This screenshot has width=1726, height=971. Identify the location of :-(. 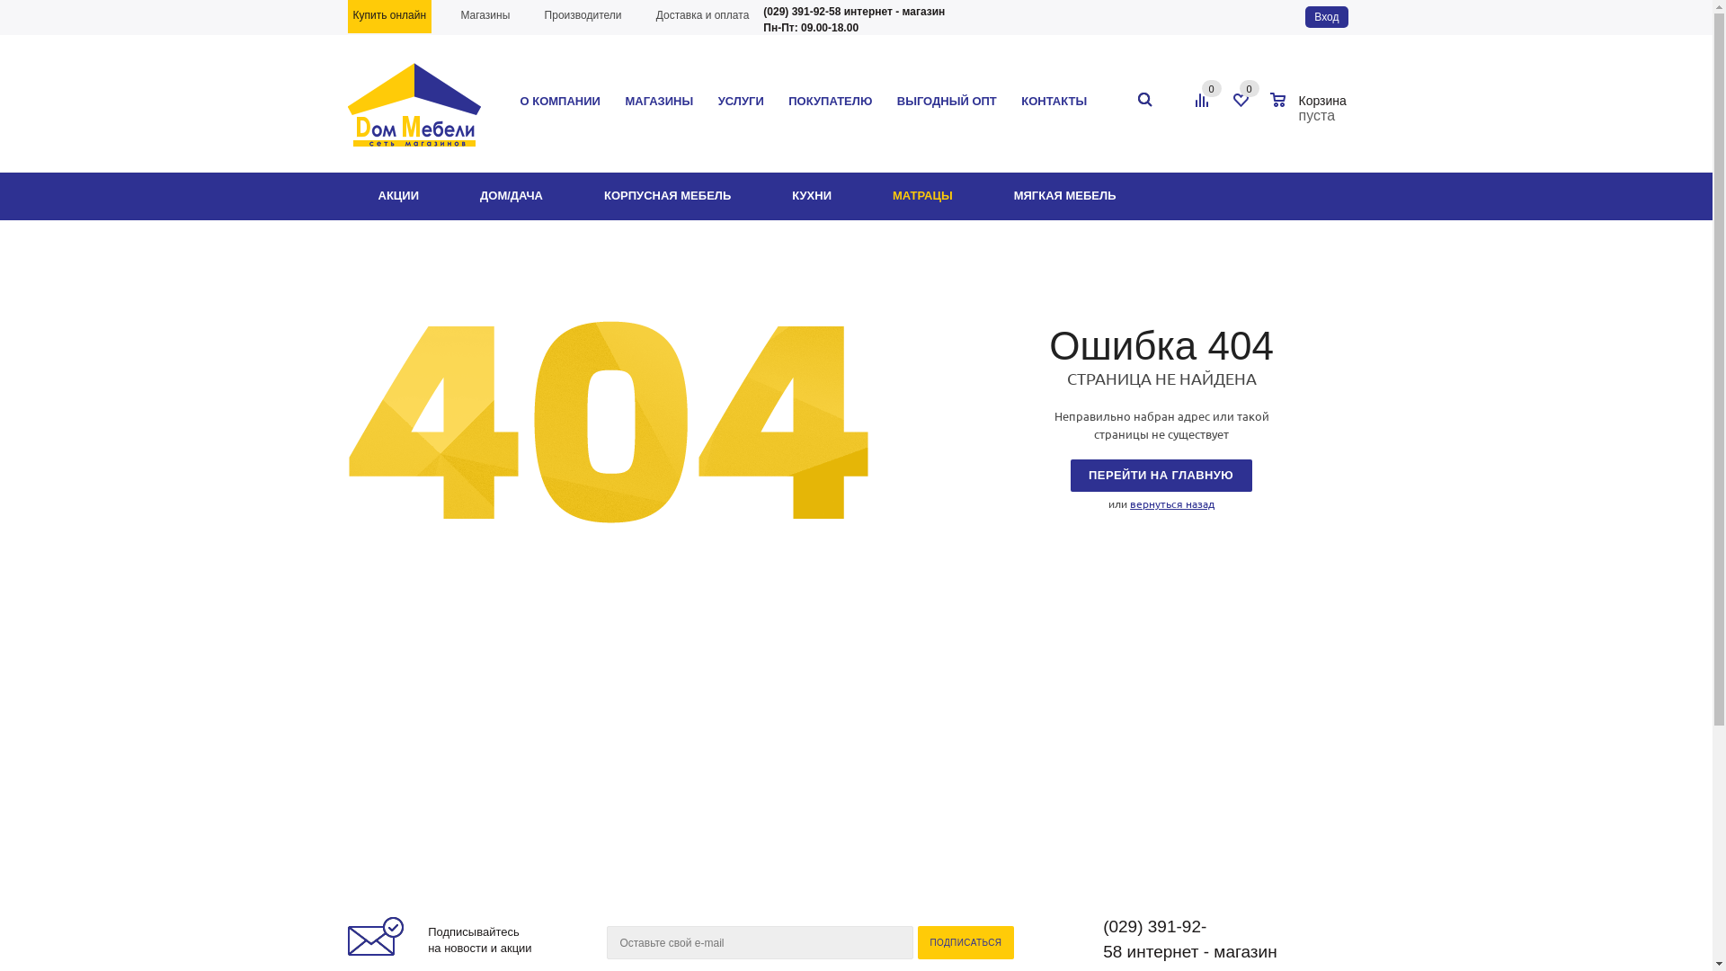
(608, 423).